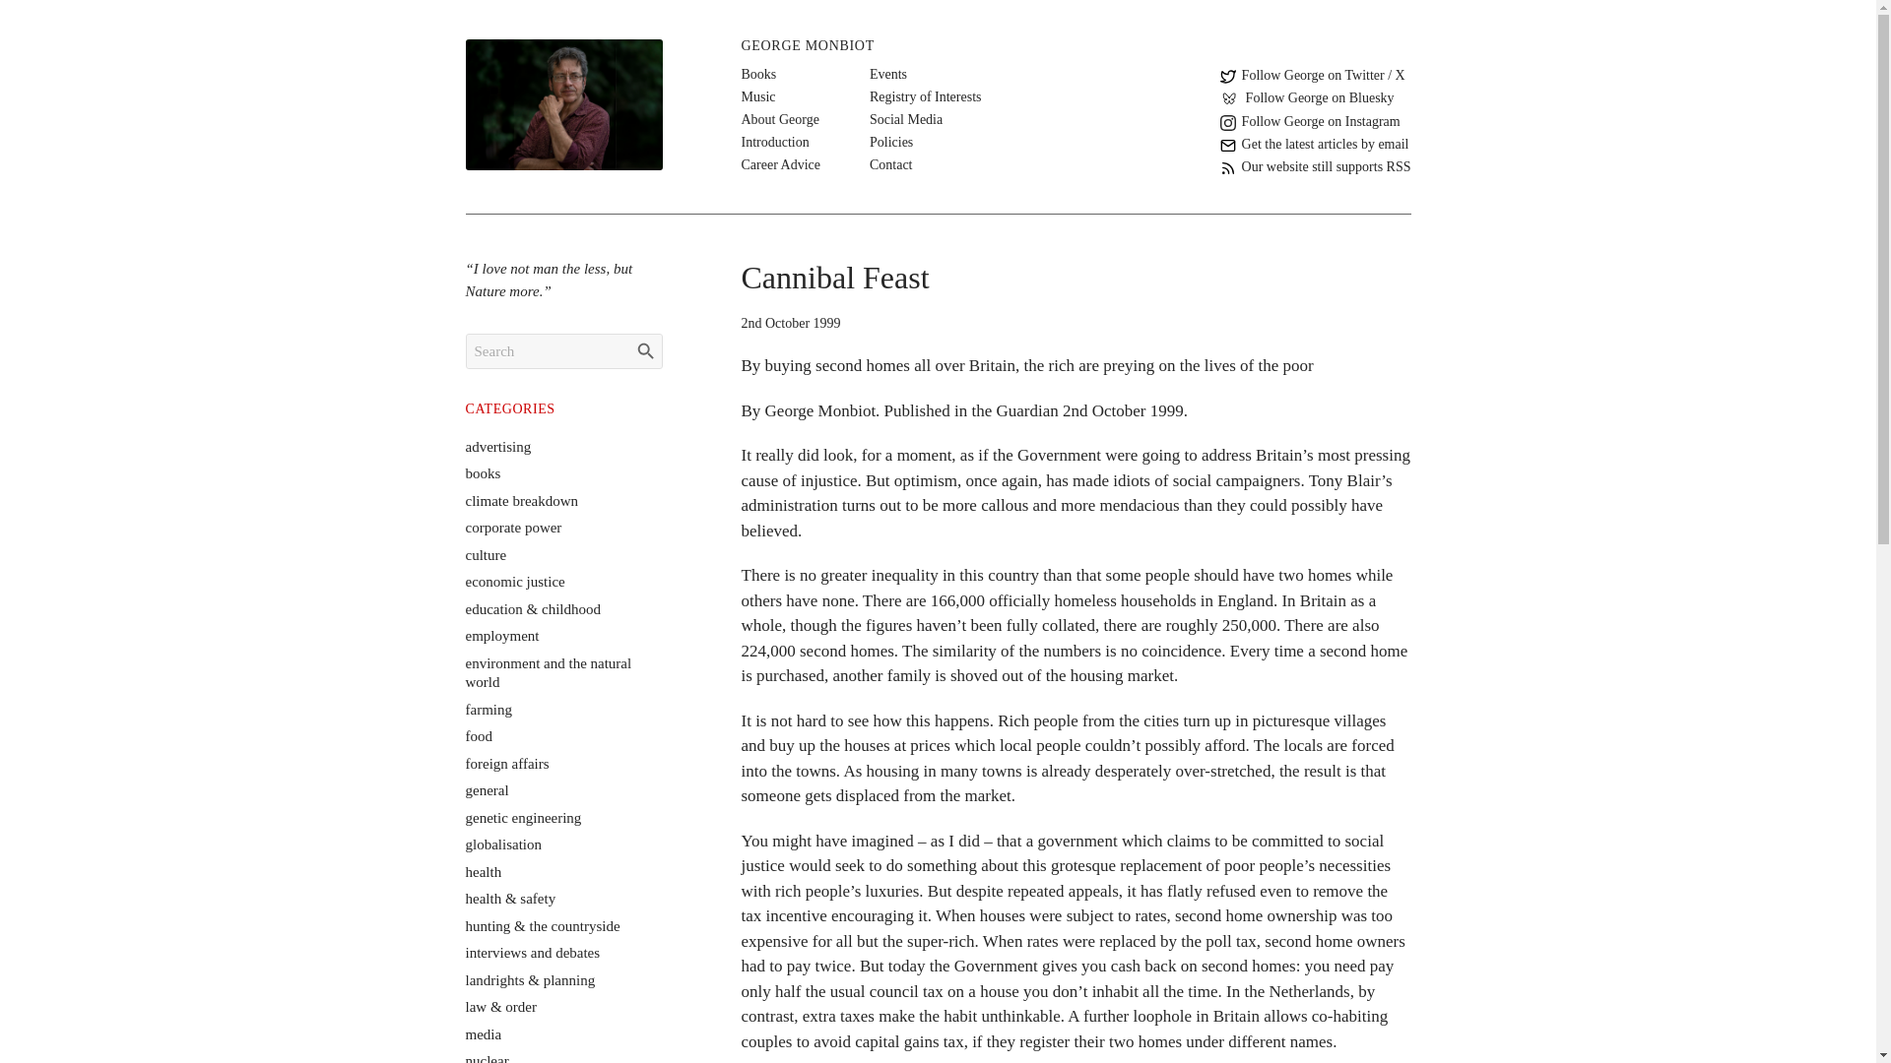 Image resolution: width=1891 pixels, height=1063 pixels. I want to click on corporate power, so click(513, 528).